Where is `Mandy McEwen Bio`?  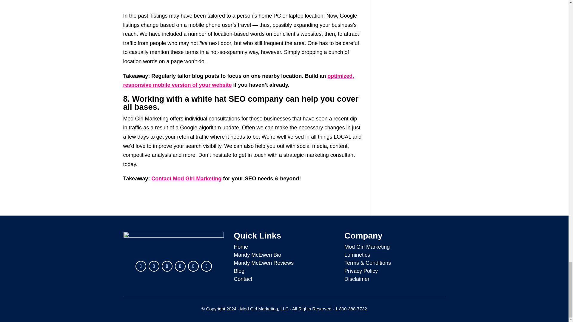 Mandy McEwen Bio is located at coordinates (257, 255).